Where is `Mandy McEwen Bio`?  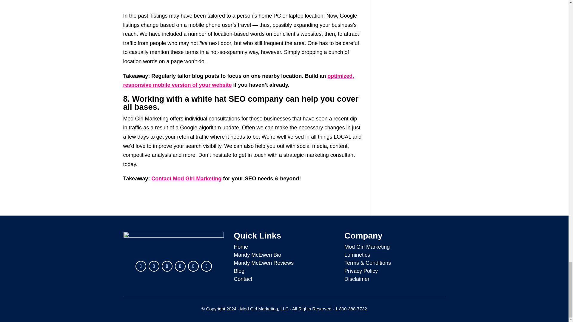 Mandy McEwen Bio is located at coordinates (257, 255).